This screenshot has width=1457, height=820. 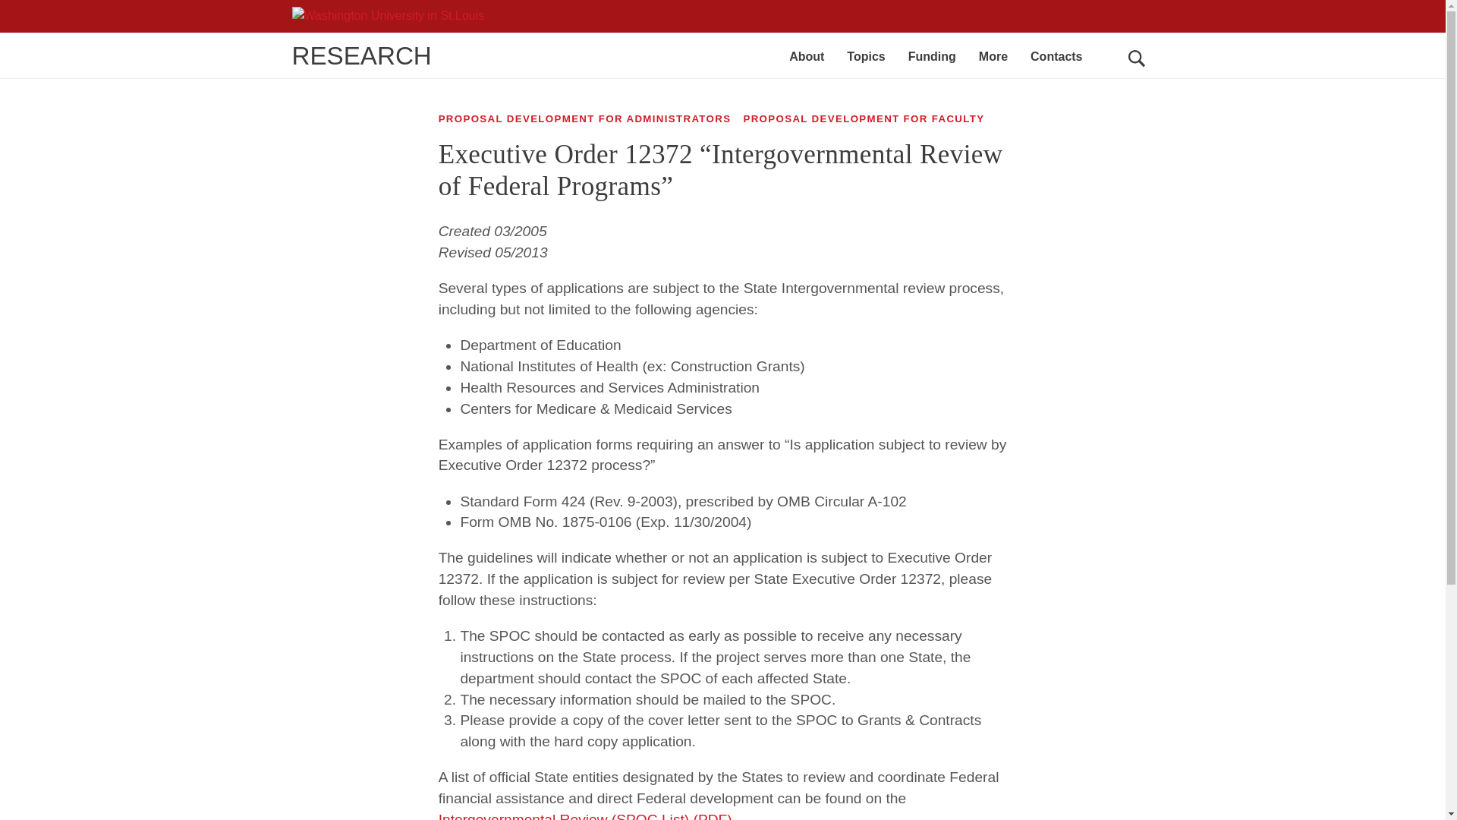 I want to click on RESEARCH, so click(x=361, y=55).